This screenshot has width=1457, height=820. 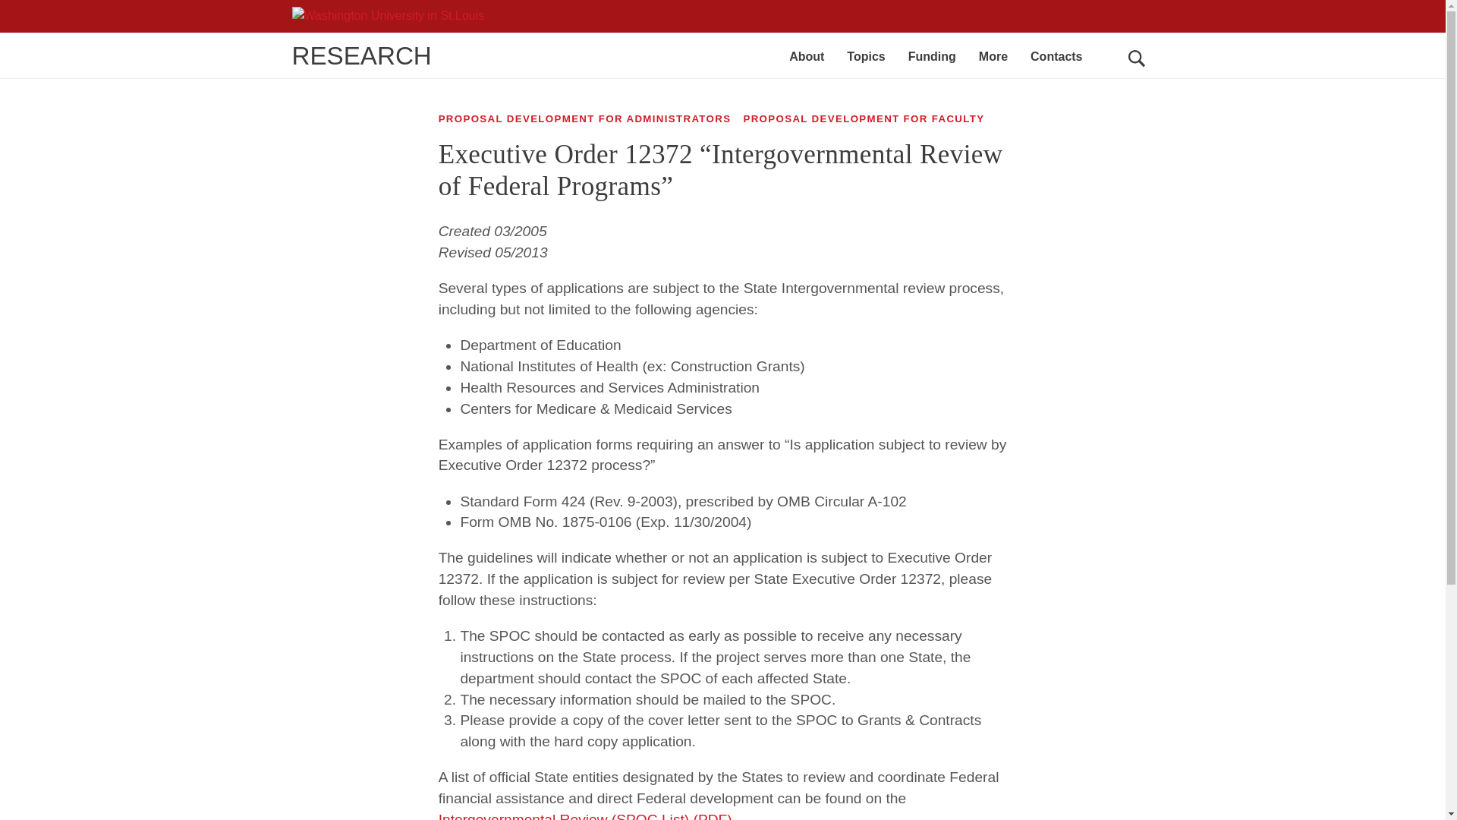 I want to click on RESEARCH, so click(x=361, y=55).